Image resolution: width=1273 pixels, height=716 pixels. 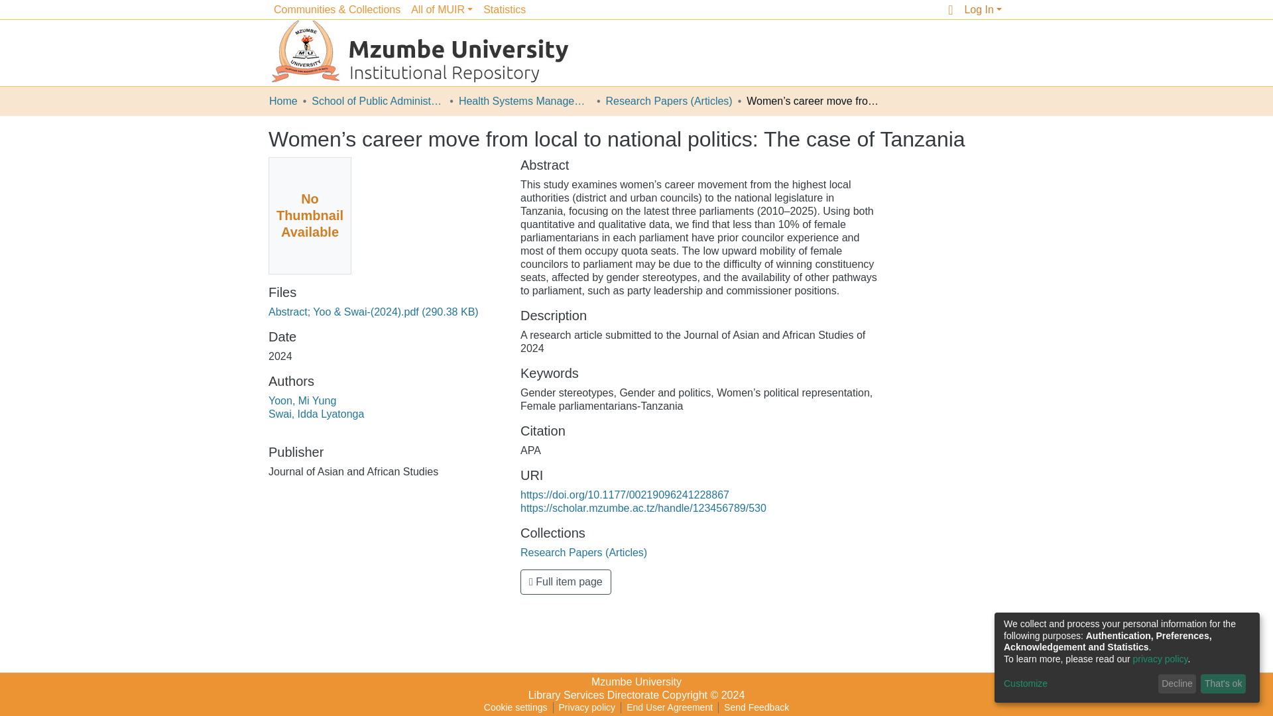 What do you see at coordinates (1078, 684) in the screenshot?
I see `Customize` at bounding box center [1078, 684].